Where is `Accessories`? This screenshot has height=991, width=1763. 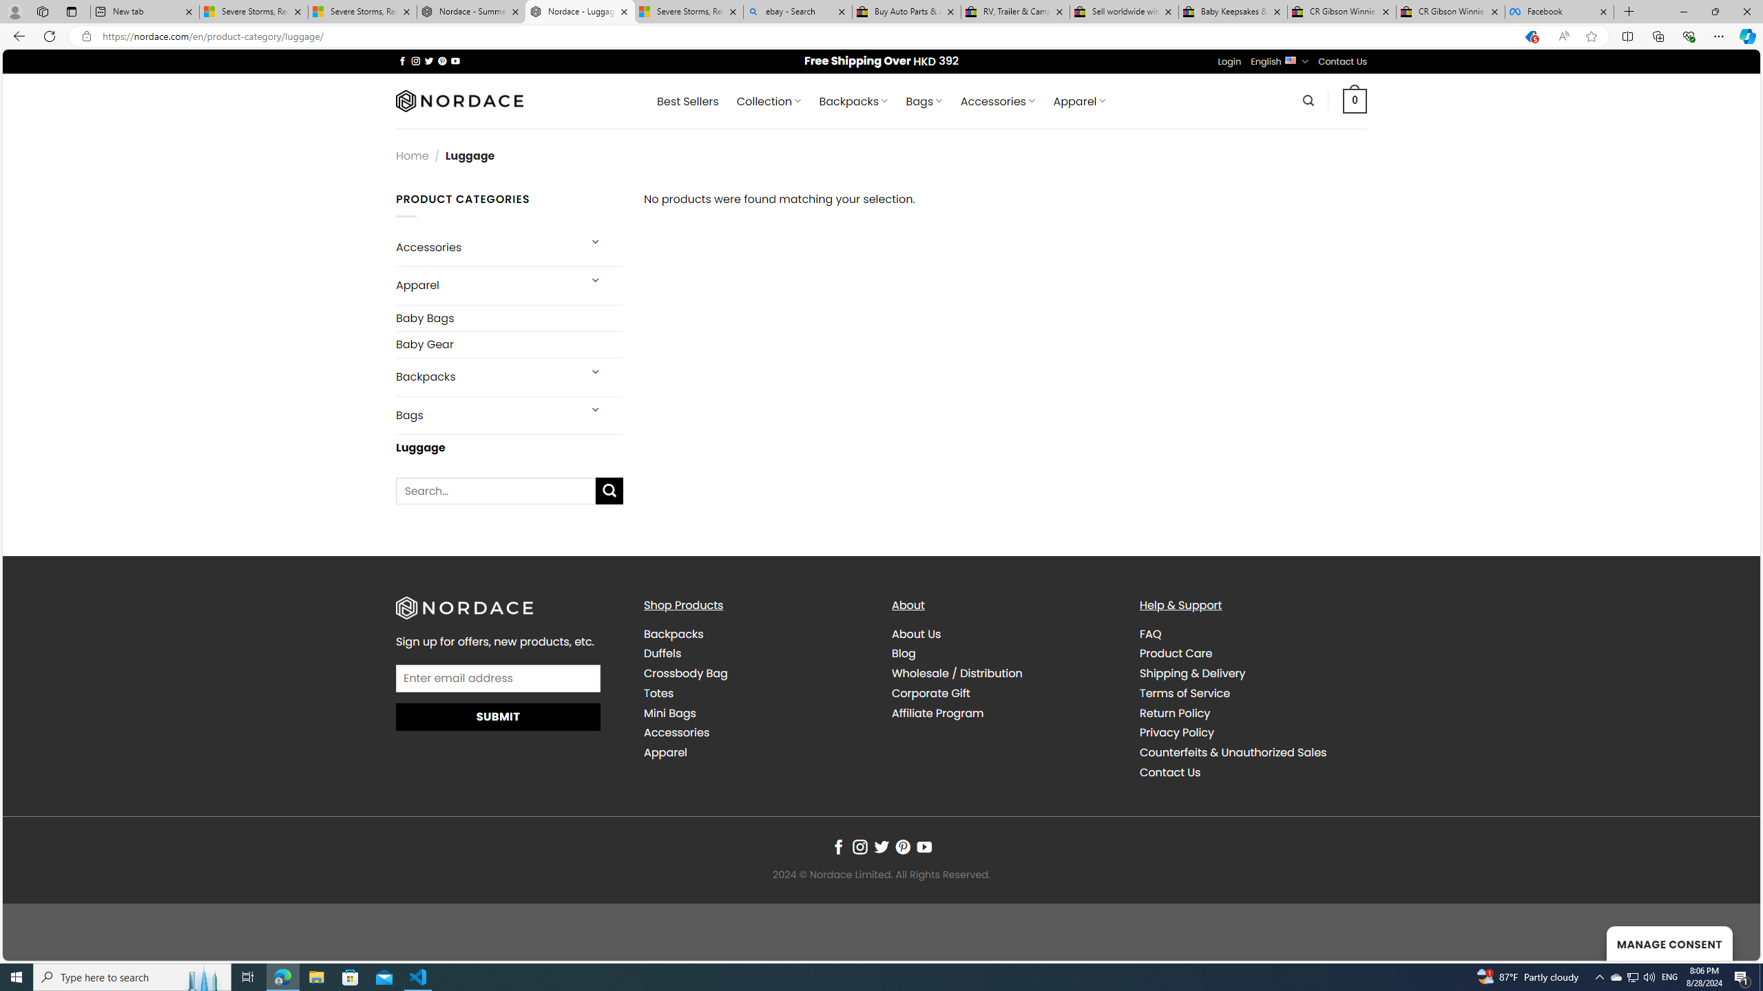 Accessories is located at coordinates (676, 732).